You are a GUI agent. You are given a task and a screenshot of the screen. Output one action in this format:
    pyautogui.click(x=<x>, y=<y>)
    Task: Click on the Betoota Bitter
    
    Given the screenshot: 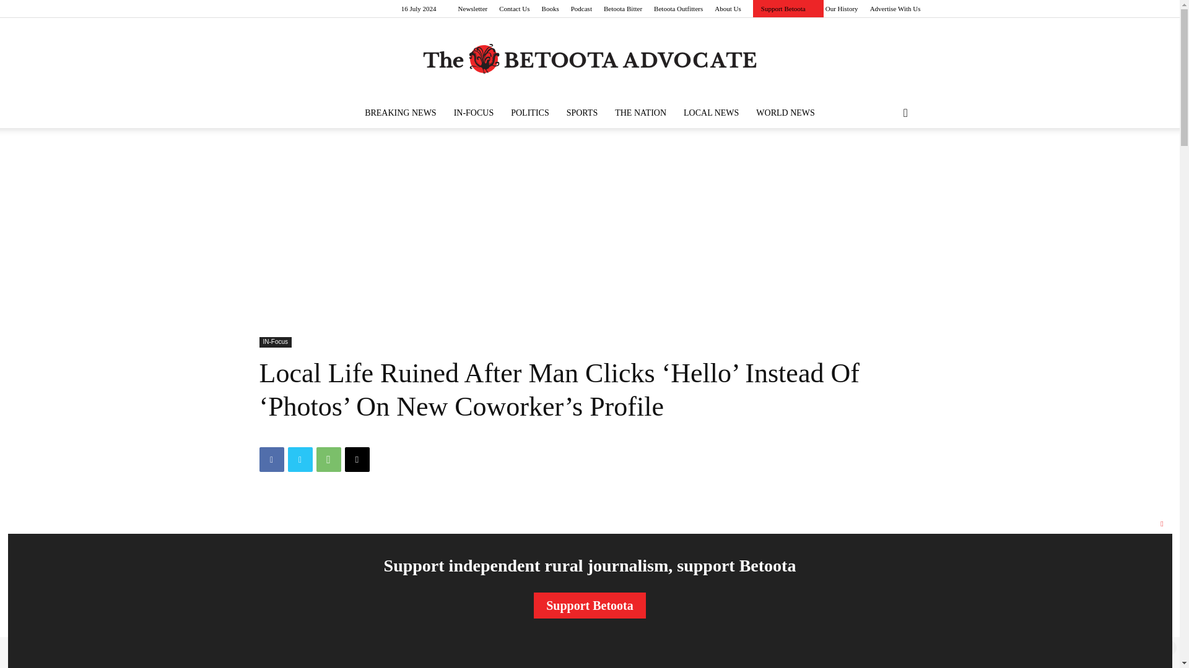 What is the action you would take?
    pyautogui.click(x=623, y=9)
    